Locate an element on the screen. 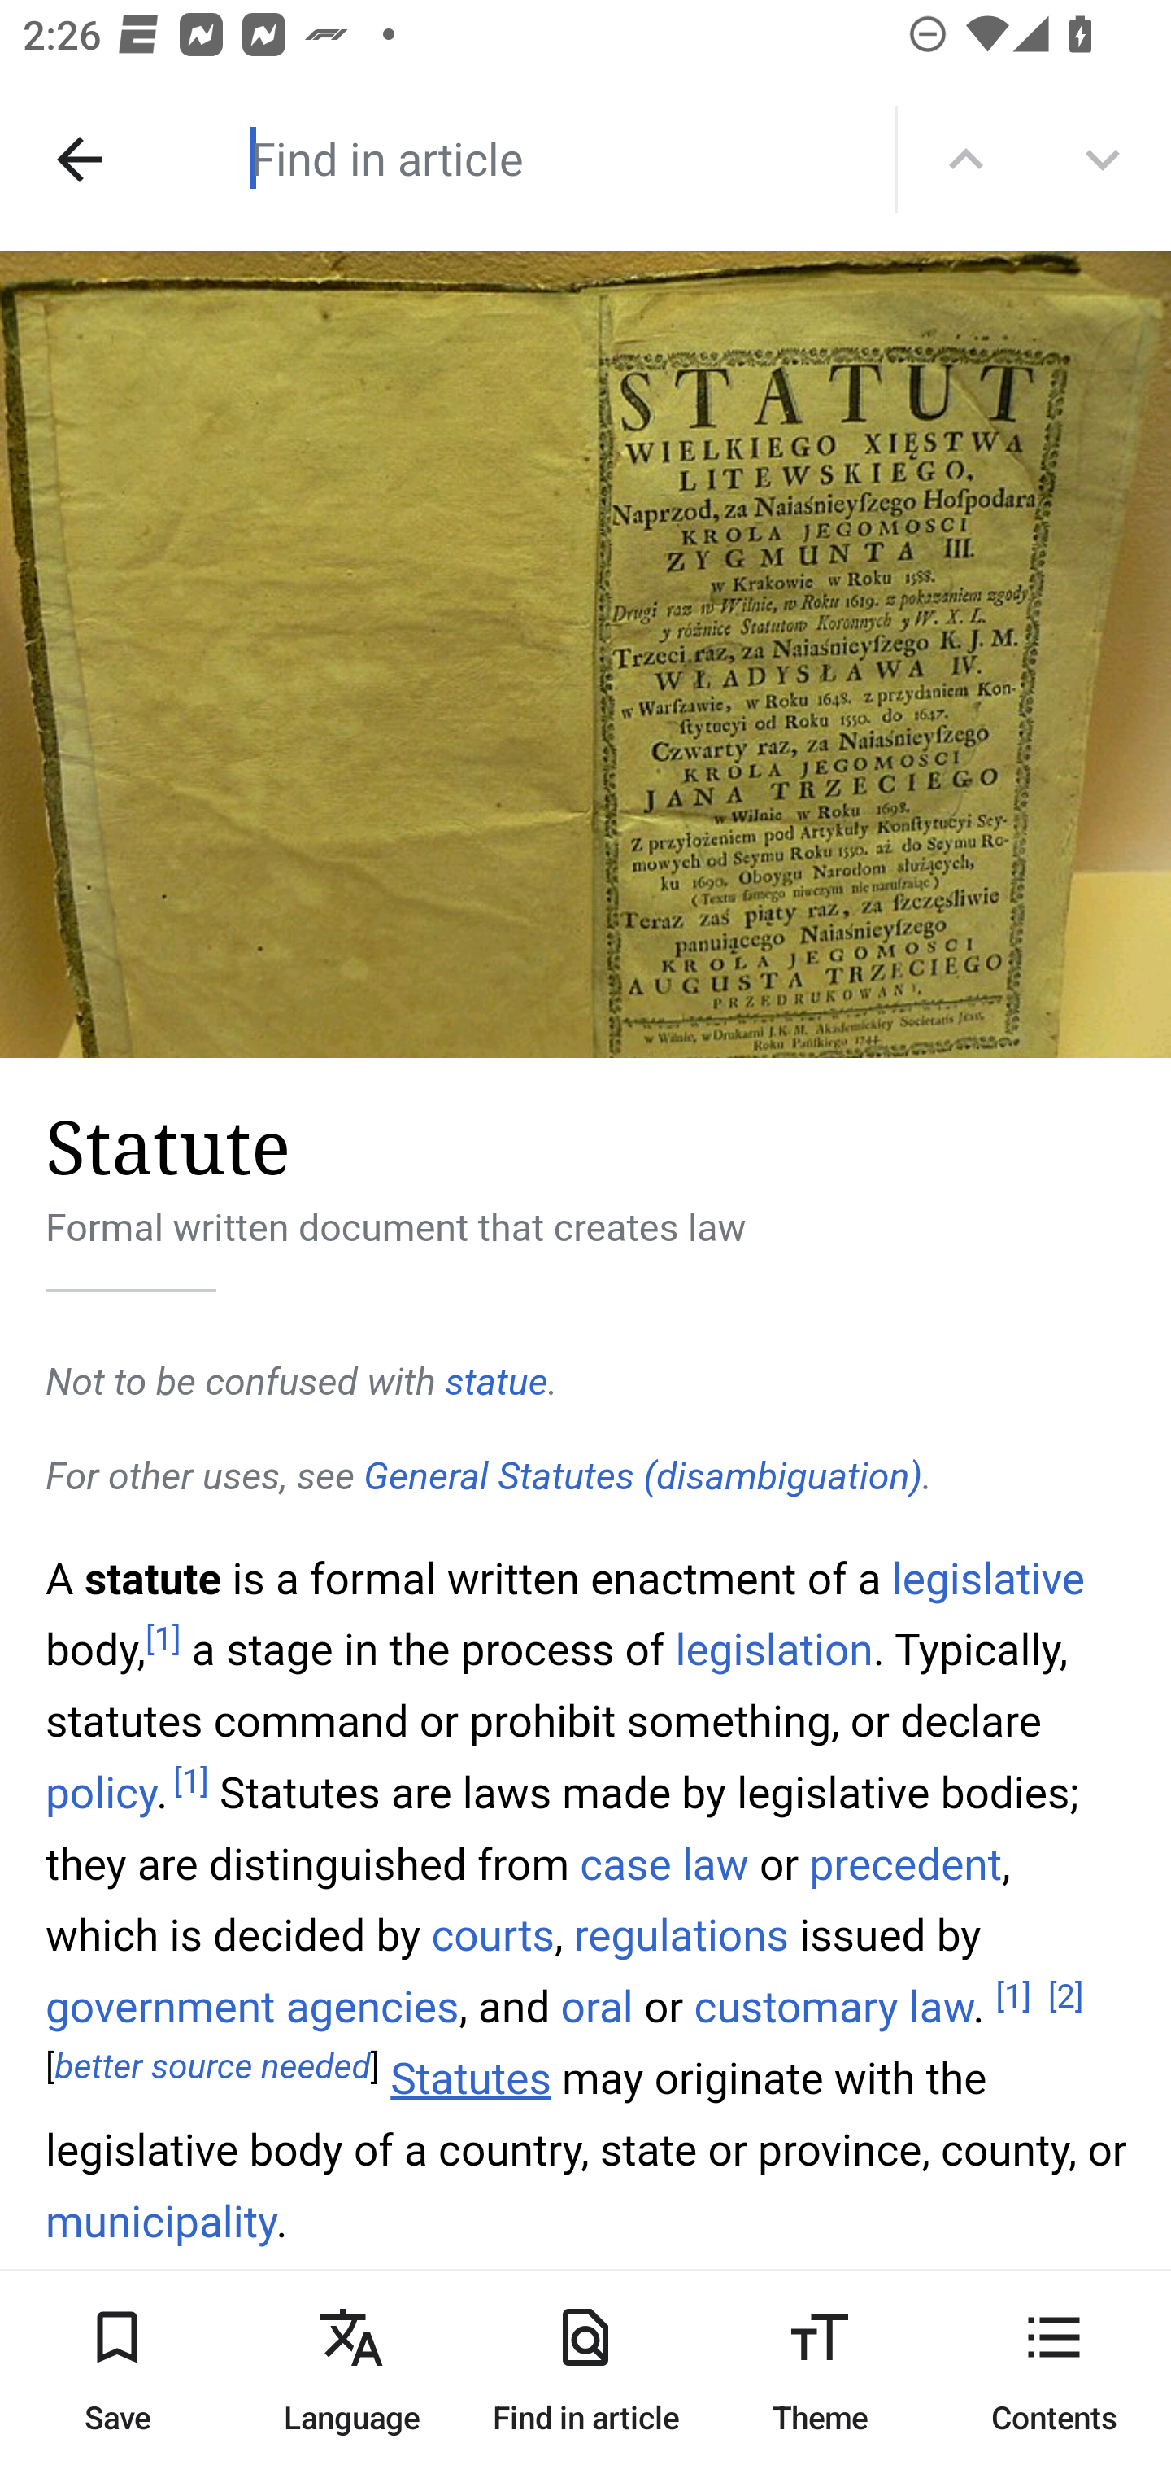 The height and width of the screenshot is (2474, 1171). [] [ 1 ] is located at coordinates (1013, 1995).